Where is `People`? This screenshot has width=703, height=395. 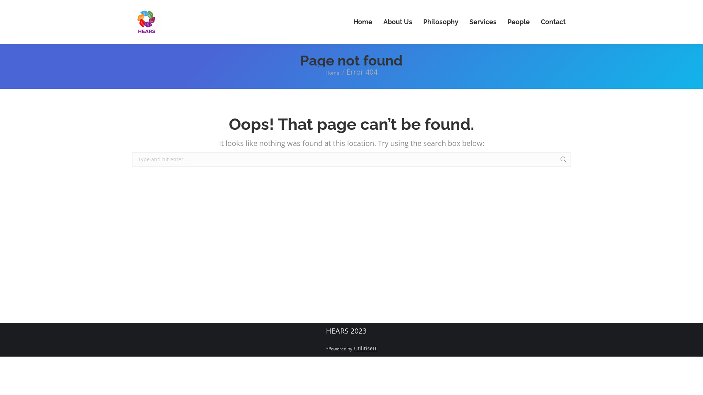 People is located at coordinates (518, 22).